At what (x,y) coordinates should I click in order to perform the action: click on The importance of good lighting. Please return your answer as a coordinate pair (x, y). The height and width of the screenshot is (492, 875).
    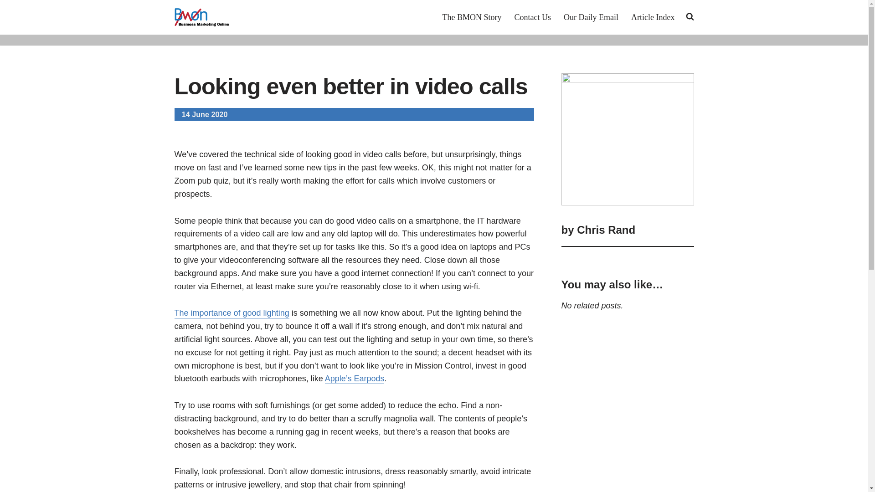
    Looking at the image, I should click on (232, 313).